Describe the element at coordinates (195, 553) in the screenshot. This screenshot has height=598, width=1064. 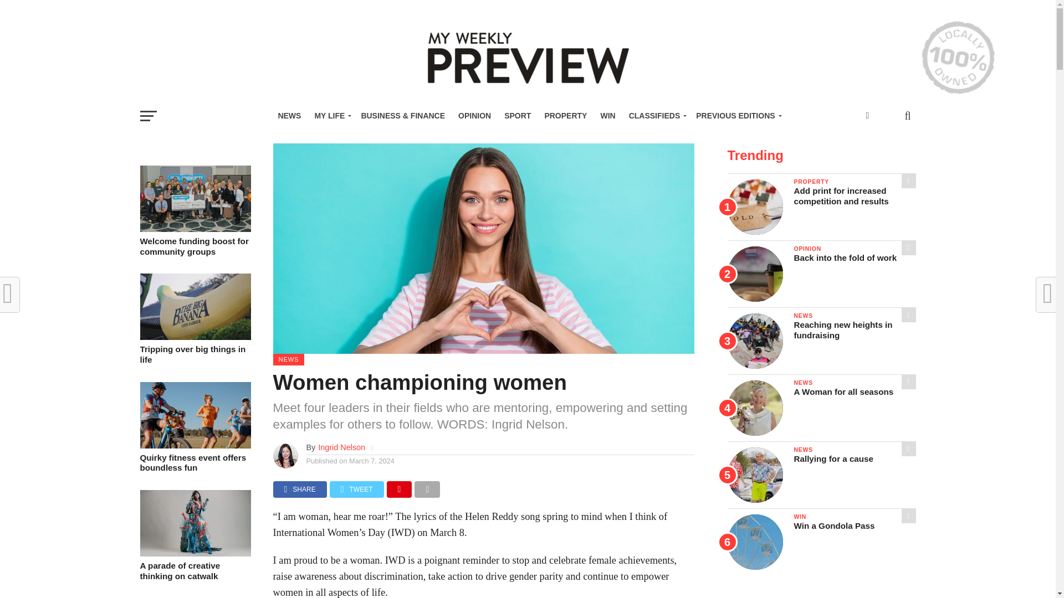
I see `A parade of creative thinking on catwalk` at that location.